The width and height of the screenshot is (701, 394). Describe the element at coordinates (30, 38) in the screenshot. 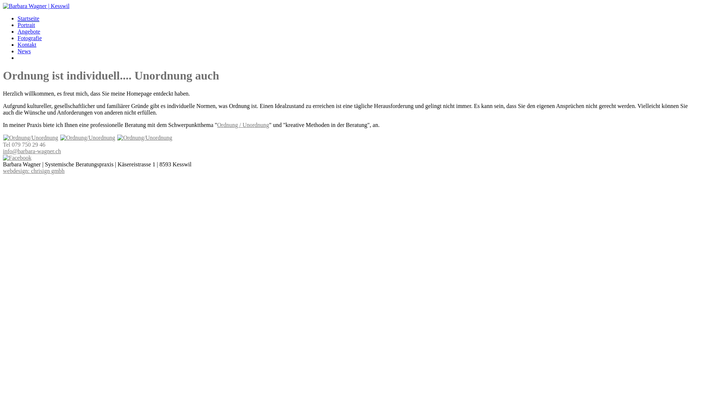

I see `Fotografie` at that location.